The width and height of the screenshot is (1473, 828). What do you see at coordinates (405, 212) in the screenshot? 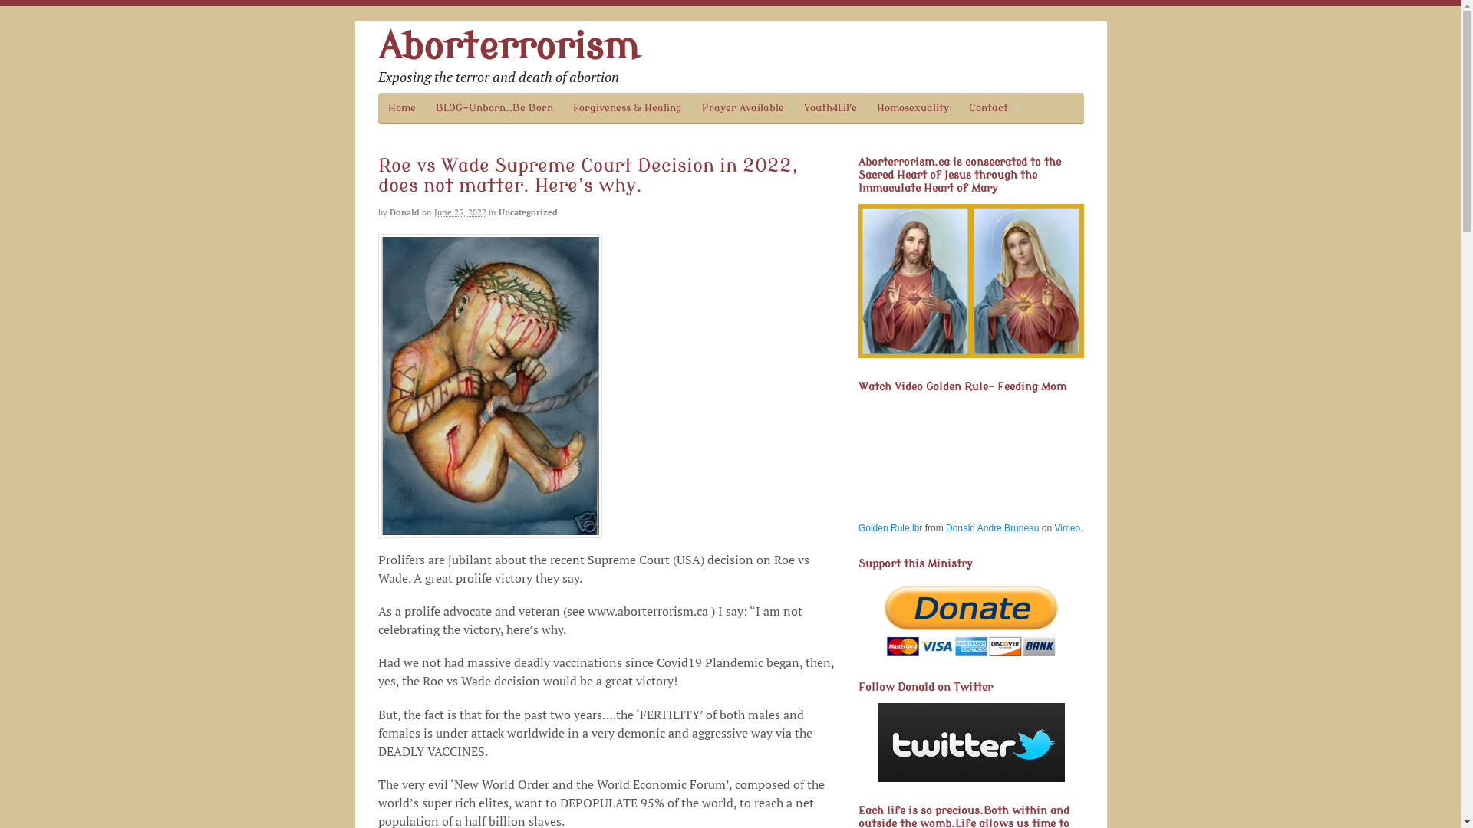
I see `Donald` at bounding box center [405, 212].